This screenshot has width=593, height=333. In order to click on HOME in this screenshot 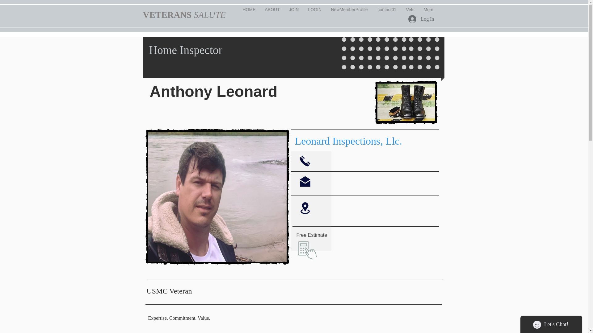, I will do `click(249, 9)`.